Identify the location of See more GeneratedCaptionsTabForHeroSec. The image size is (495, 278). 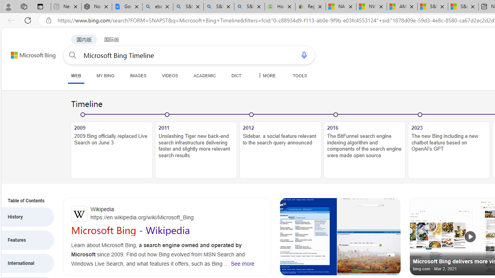
(242, 263).